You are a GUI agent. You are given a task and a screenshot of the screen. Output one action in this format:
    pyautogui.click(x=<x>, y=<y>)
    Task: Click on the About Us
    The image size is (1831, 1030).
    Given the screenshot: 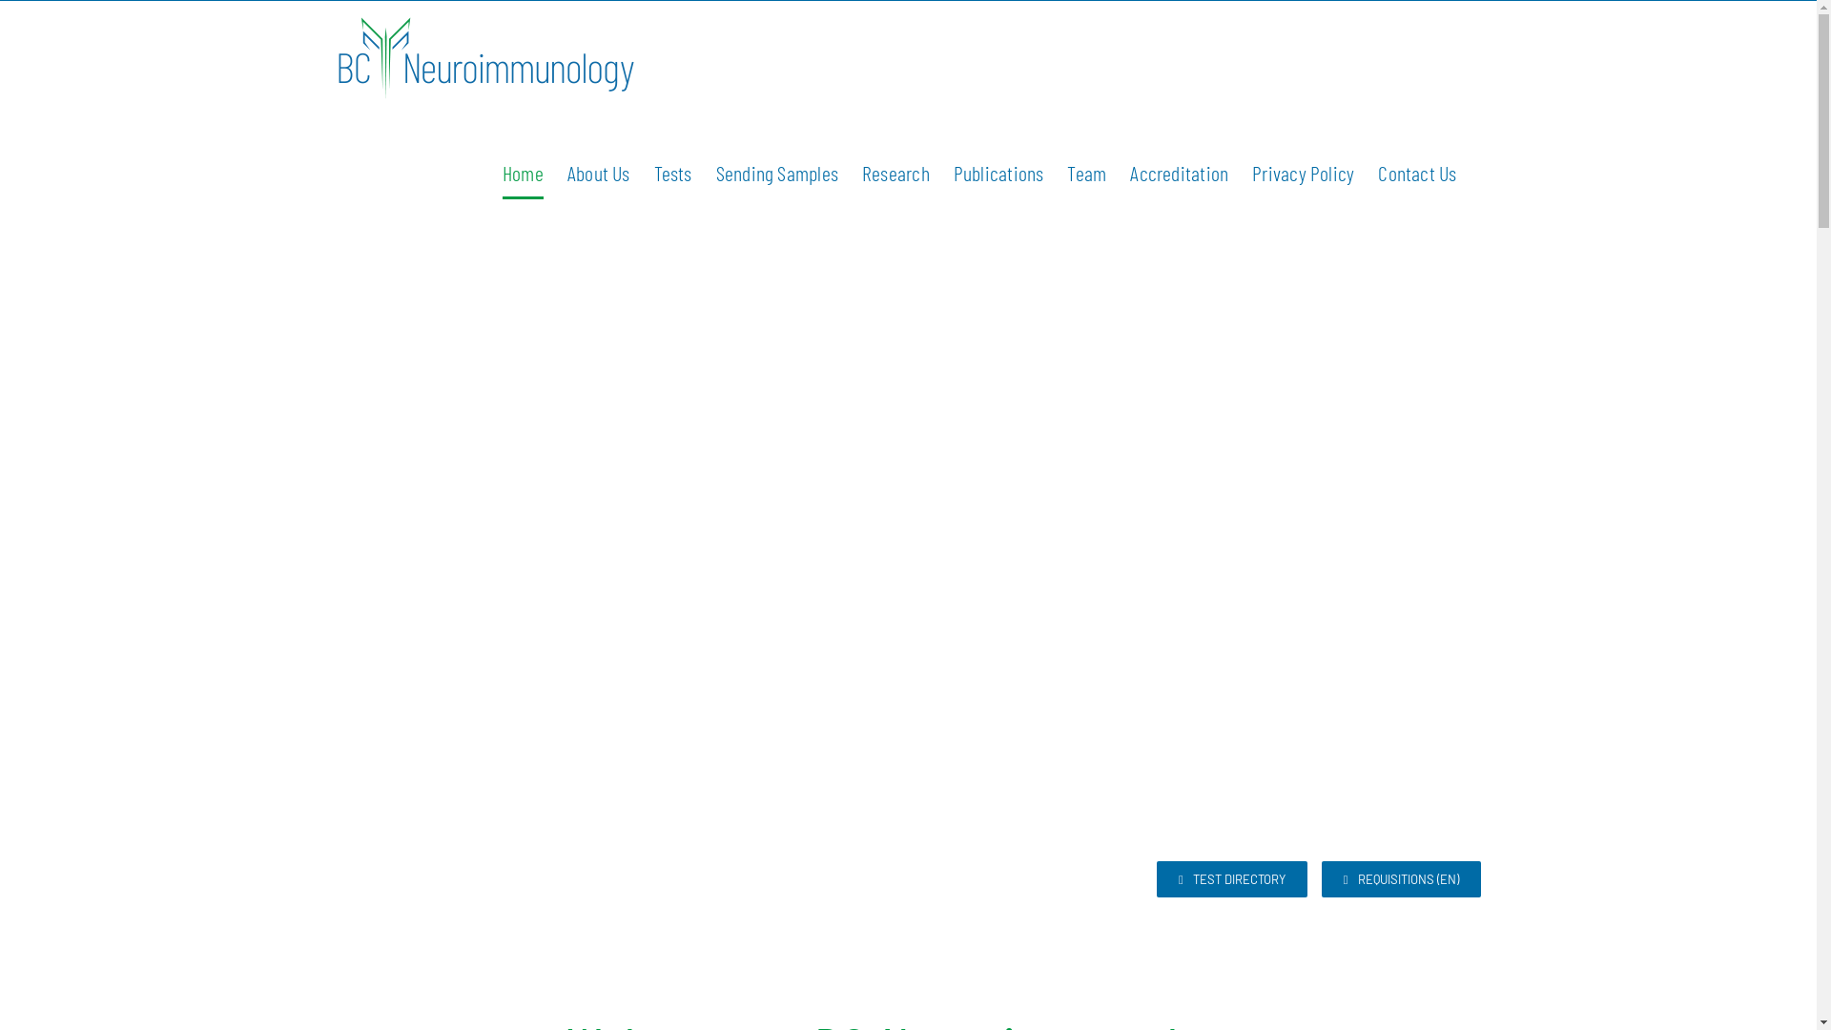 What is the action you would take?
    pyautogui.click(x=599, y=173)
    